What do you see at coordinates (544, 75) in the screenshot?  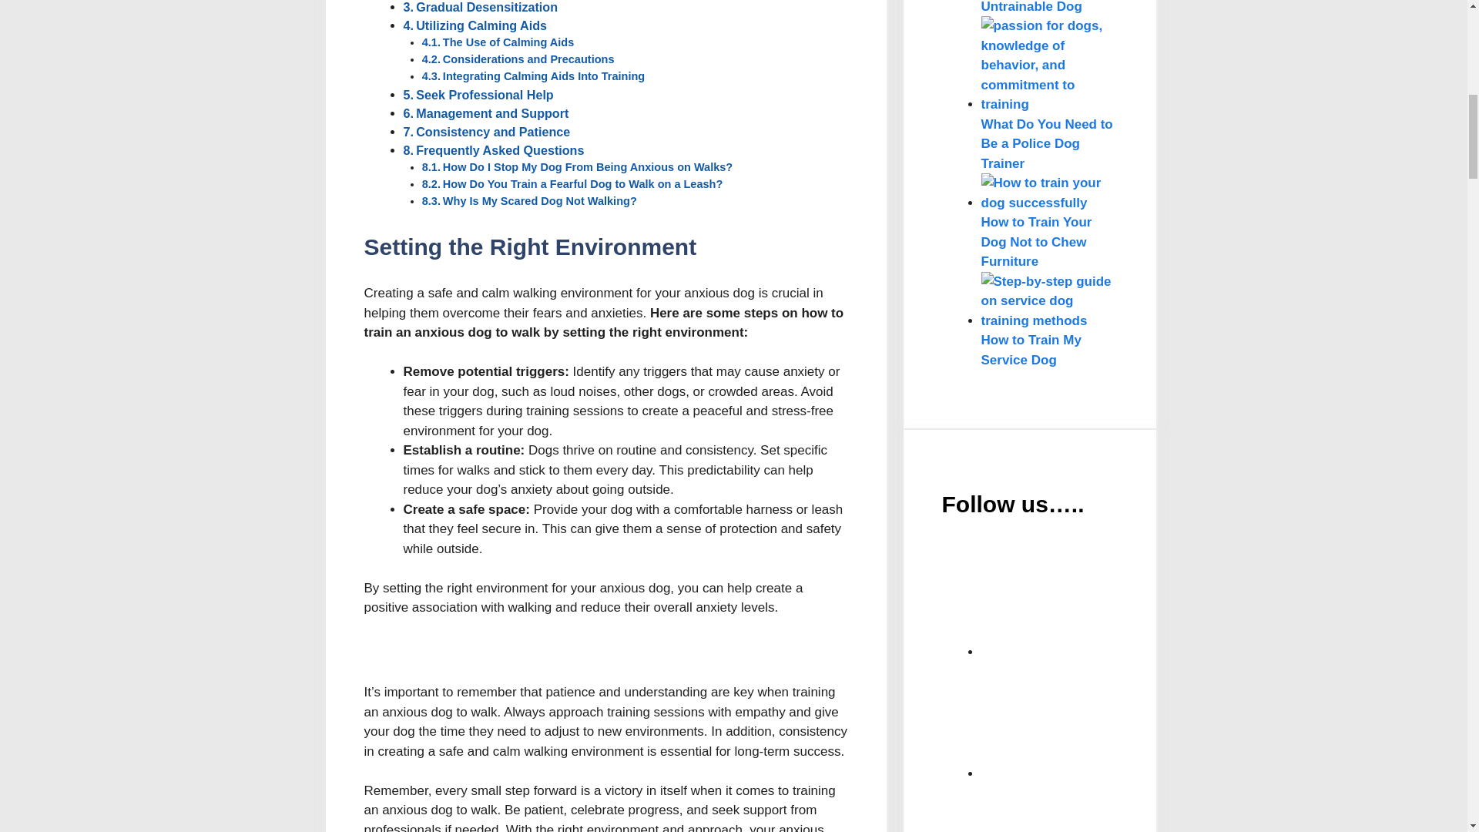 I see `Integrating Calming Aids Into Training` at bounding box center [544, 75].